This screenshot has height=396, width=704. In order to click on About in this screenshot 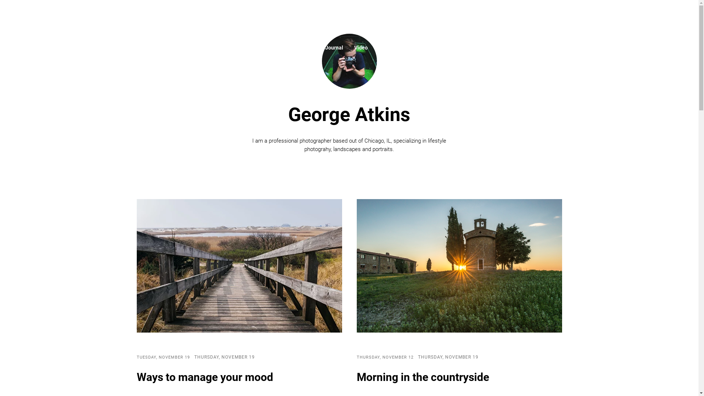, I will do `click(307, 48)`.